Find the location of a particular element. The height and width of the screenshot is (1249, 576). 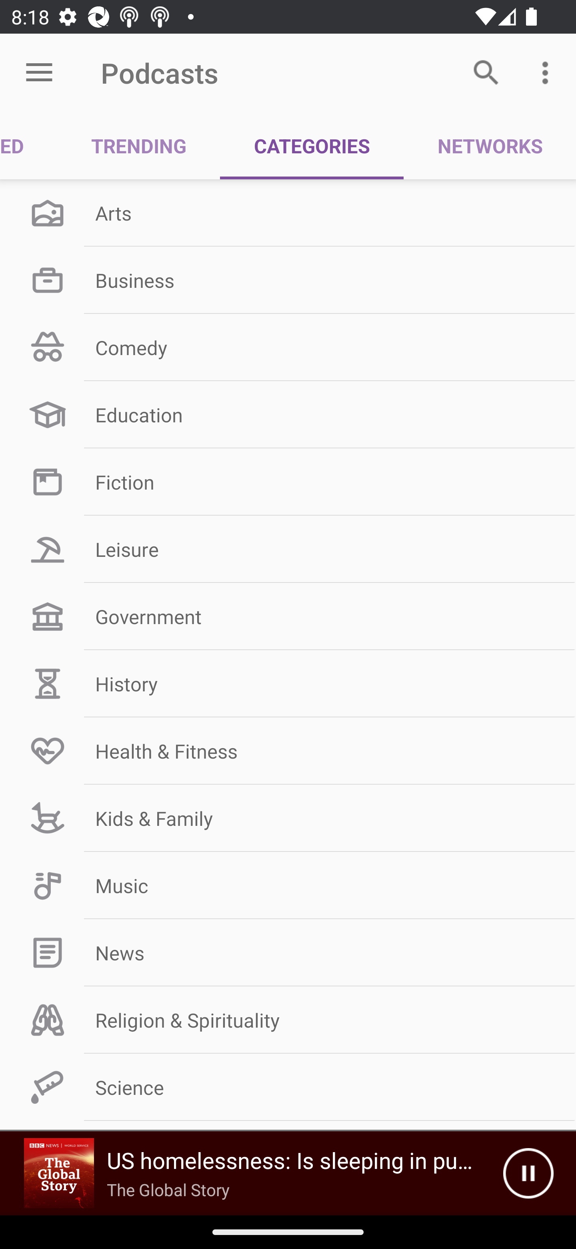

Arts is located at coordinates (288, 213).